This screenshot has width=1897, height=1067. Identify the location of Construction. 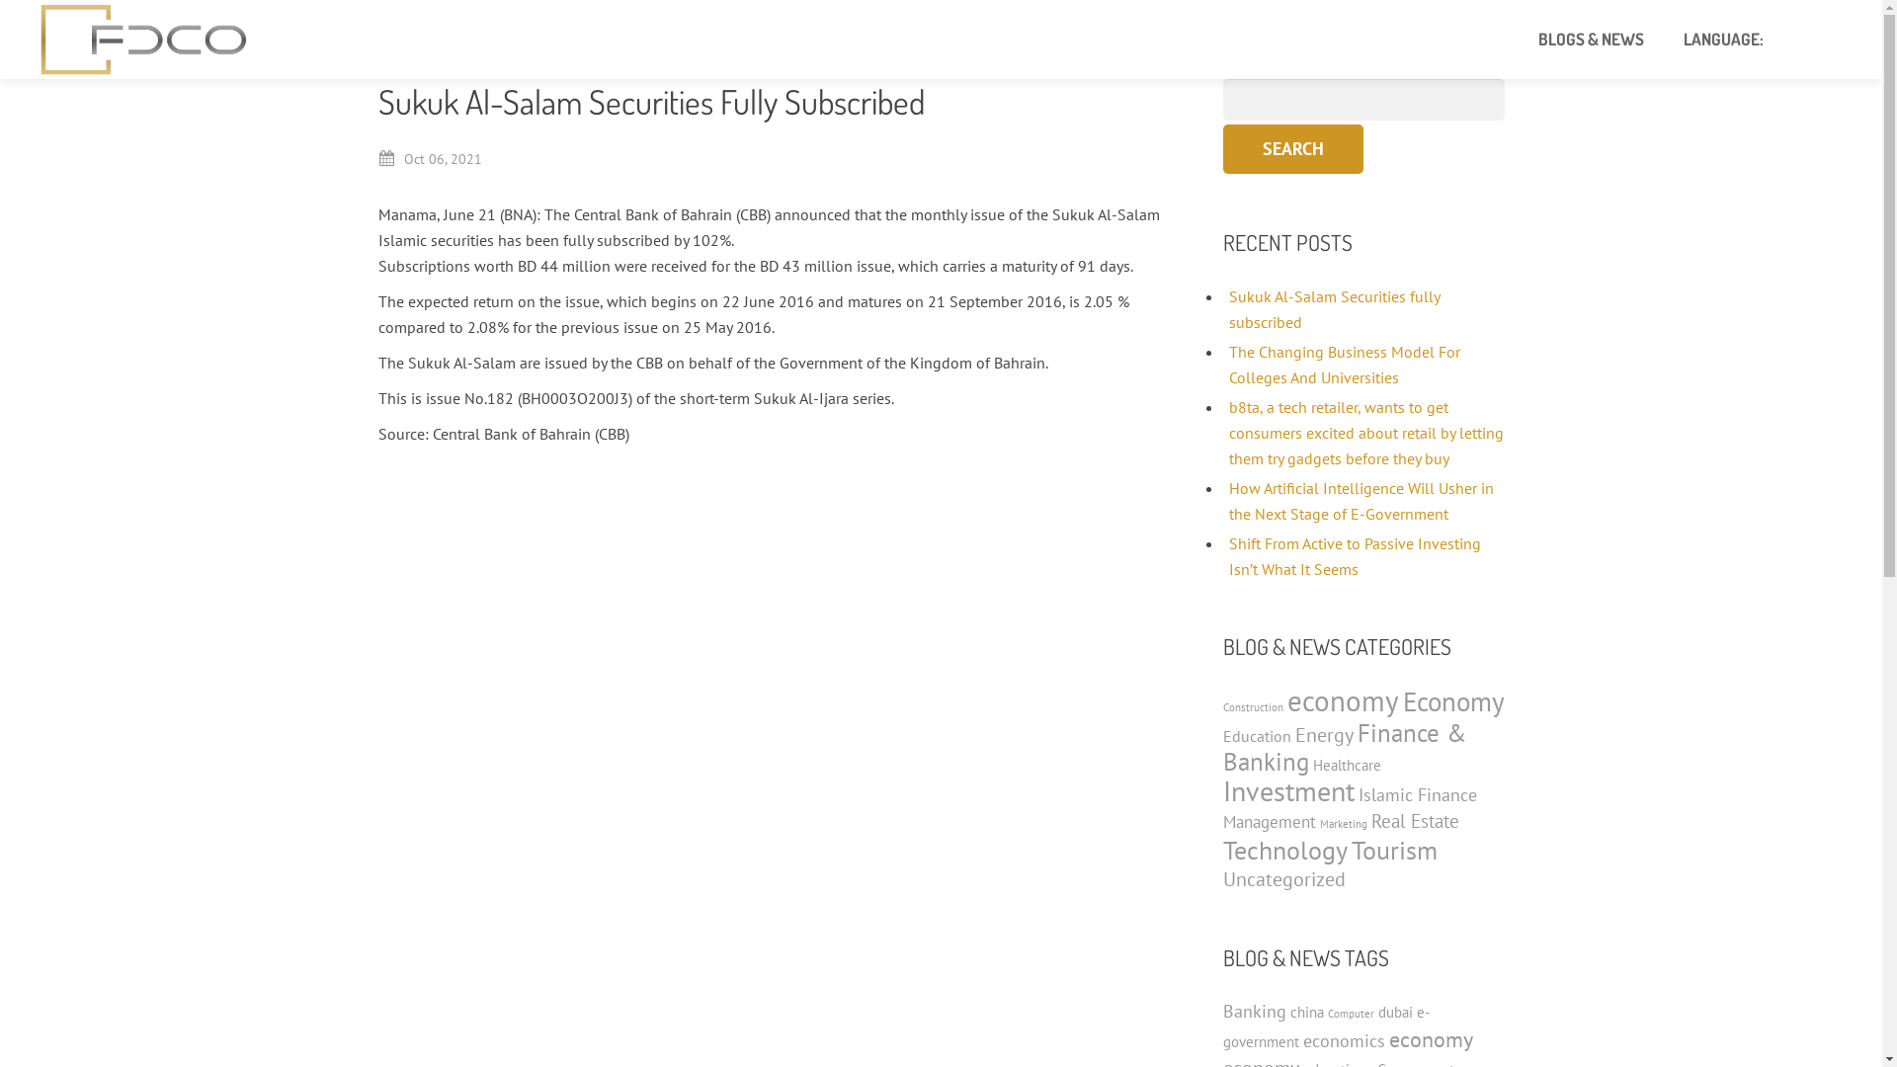
(1253, 707).